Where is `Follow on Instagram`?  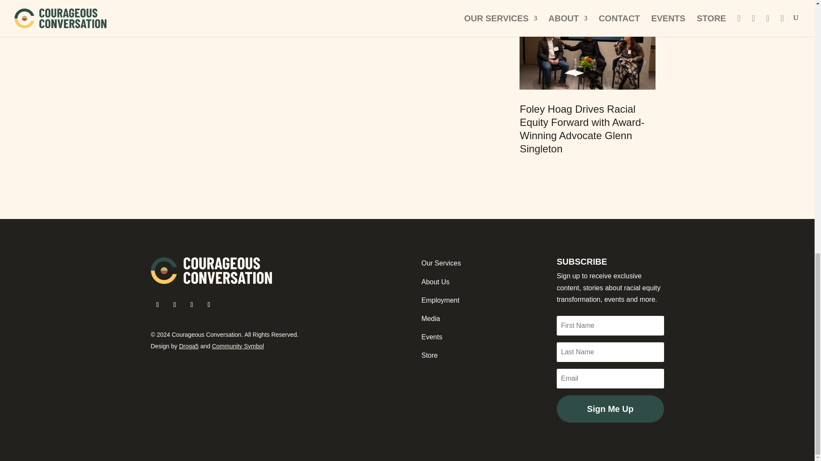
Follow on Instagram is located at coordinates (192, 305).